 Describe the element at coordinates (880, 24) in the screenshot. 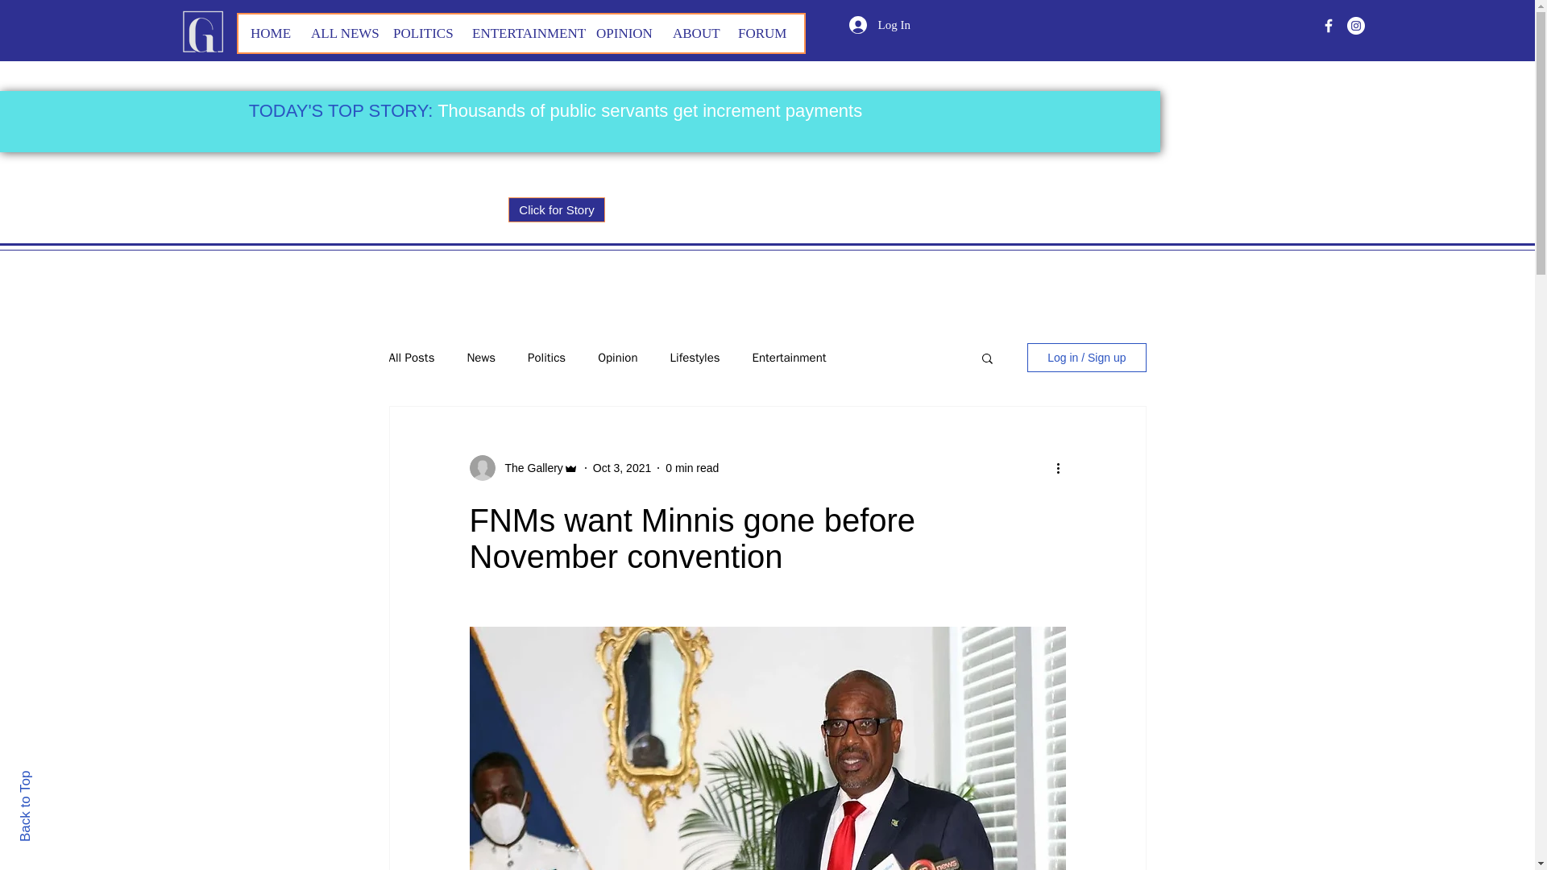

I see `Log In` at that location.